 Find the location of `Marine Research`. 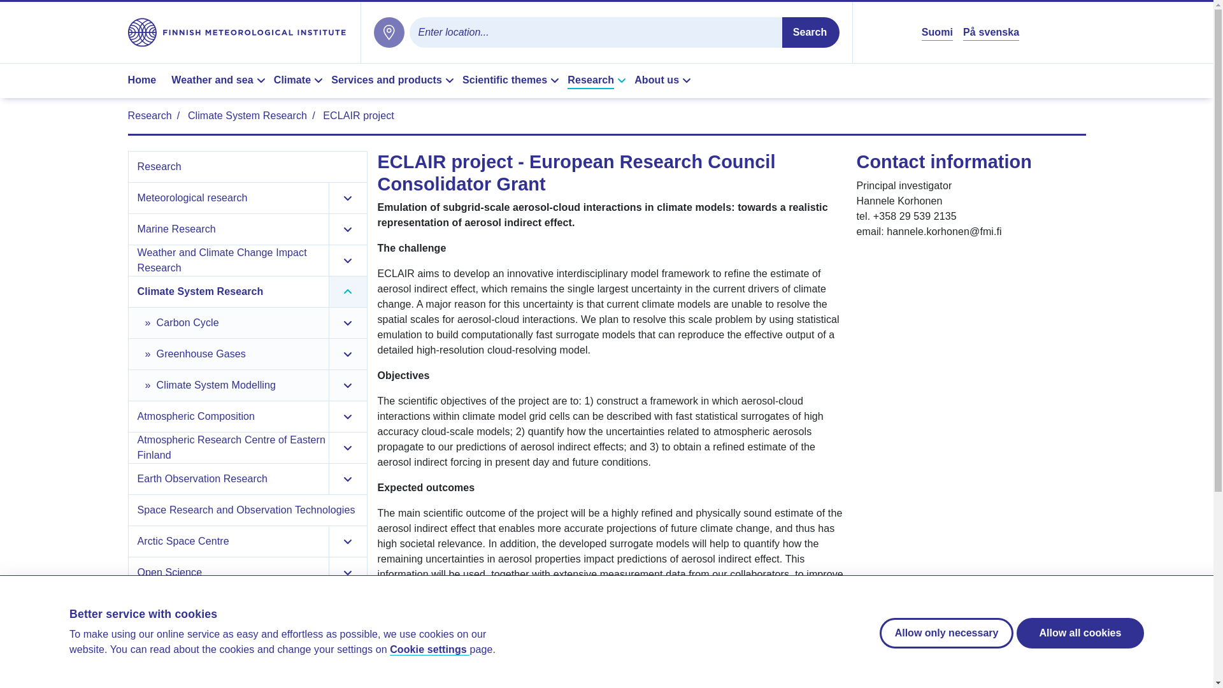

Marine Research is located at coordinates (231, 229).